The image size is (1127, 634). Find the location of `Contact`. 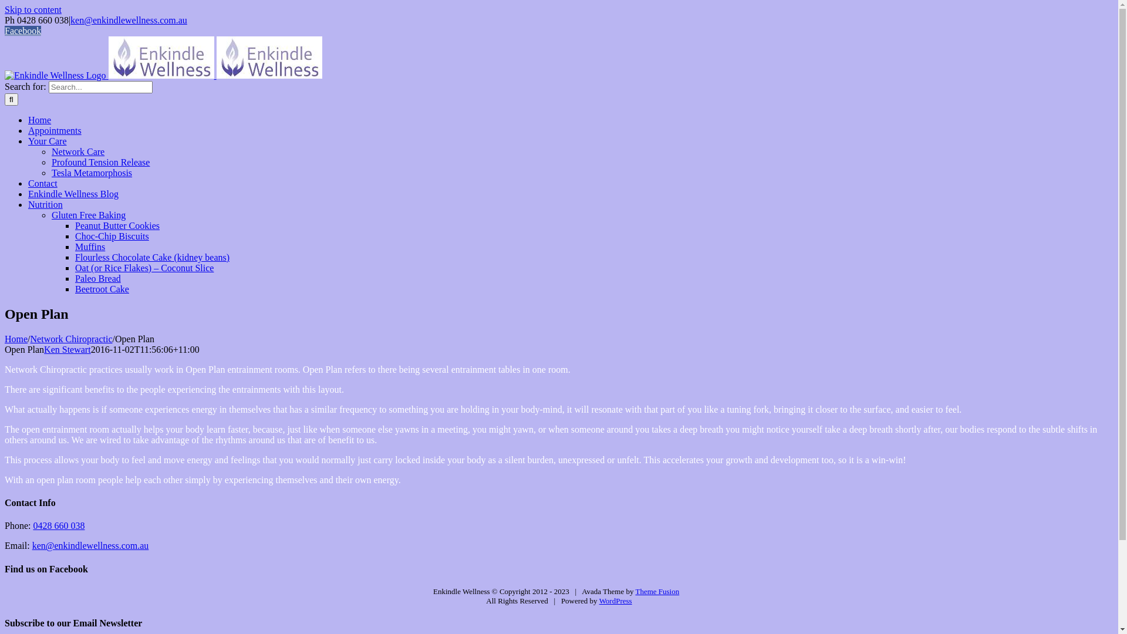

Contact is located at coordinates (43, 183).